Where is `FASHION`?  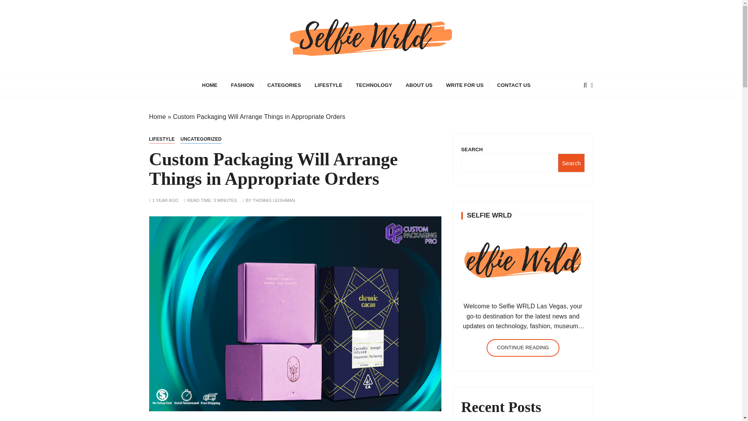 FASHION is located at coordinates (242, 85).